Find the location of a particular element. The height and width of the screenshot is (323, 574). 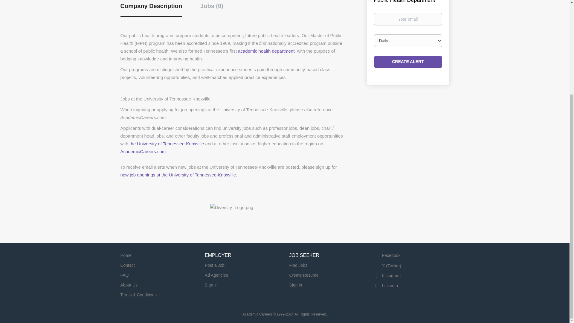

Create alert is located at coordinates (408, 62).